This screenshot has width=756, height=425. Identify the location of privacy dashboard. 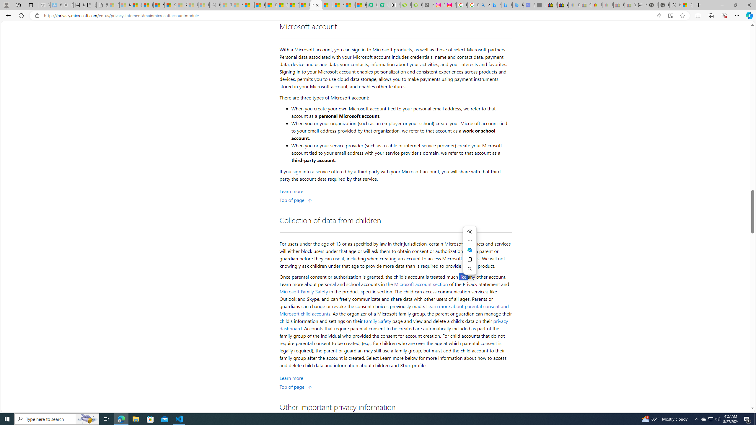
(394, 325).